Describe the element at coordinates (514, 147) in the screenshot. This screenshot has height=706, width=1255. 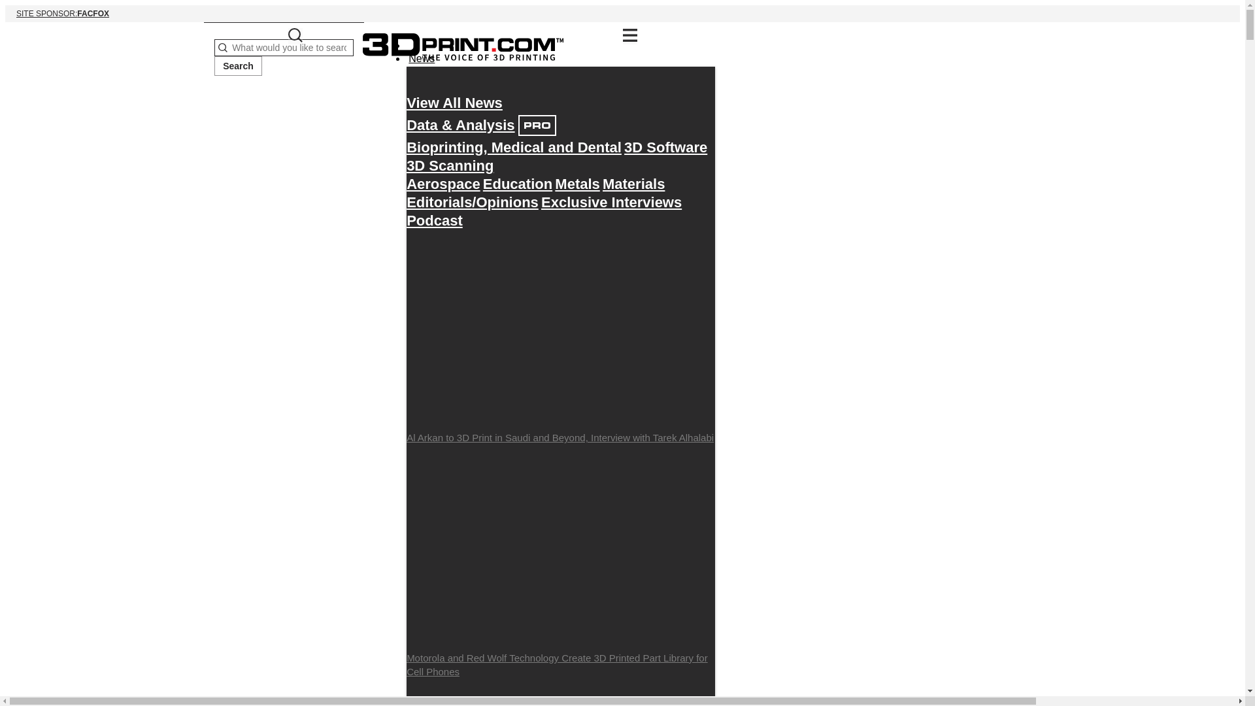
I see `Bioprinting, Medical and Dental` at that location.